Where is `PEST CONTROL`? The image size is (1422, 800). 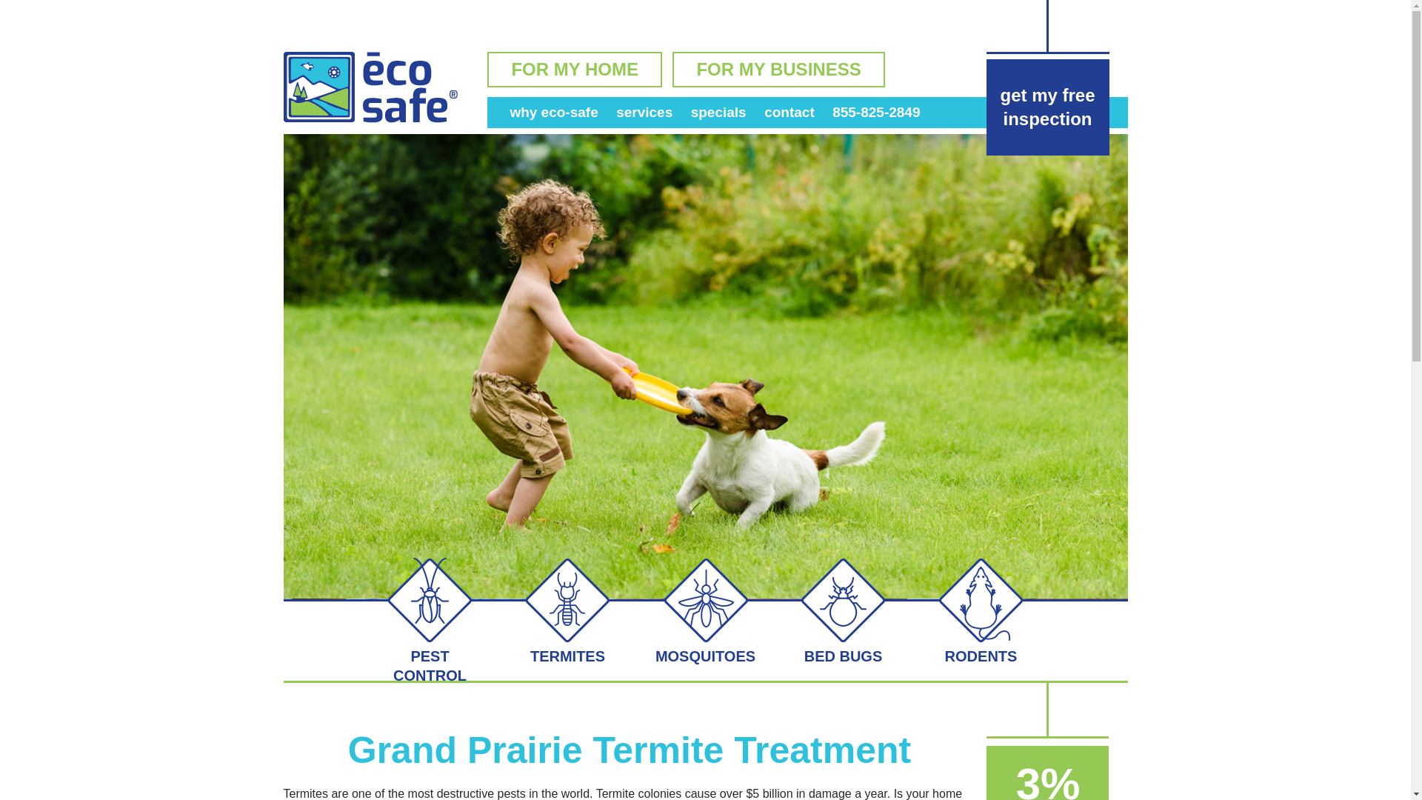
PEST CONTROL is located at coordinates (430, 665).